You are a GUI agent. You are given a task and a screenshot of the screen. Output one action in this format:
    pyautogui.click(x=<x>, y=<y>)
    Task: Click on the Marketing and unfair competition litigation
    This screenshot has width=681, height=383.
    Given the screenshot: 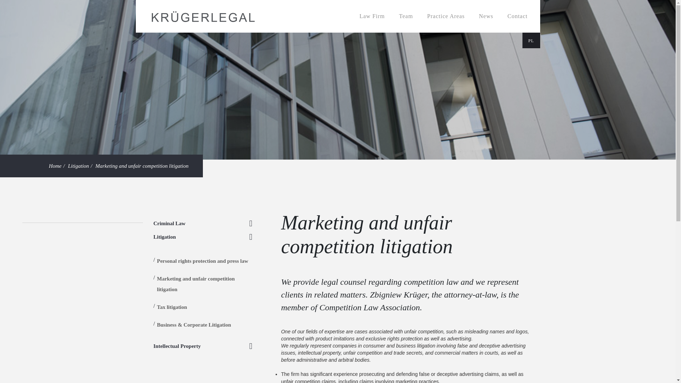 What is the action you would take?
    pyautogui.click(x=195, y=284)
    